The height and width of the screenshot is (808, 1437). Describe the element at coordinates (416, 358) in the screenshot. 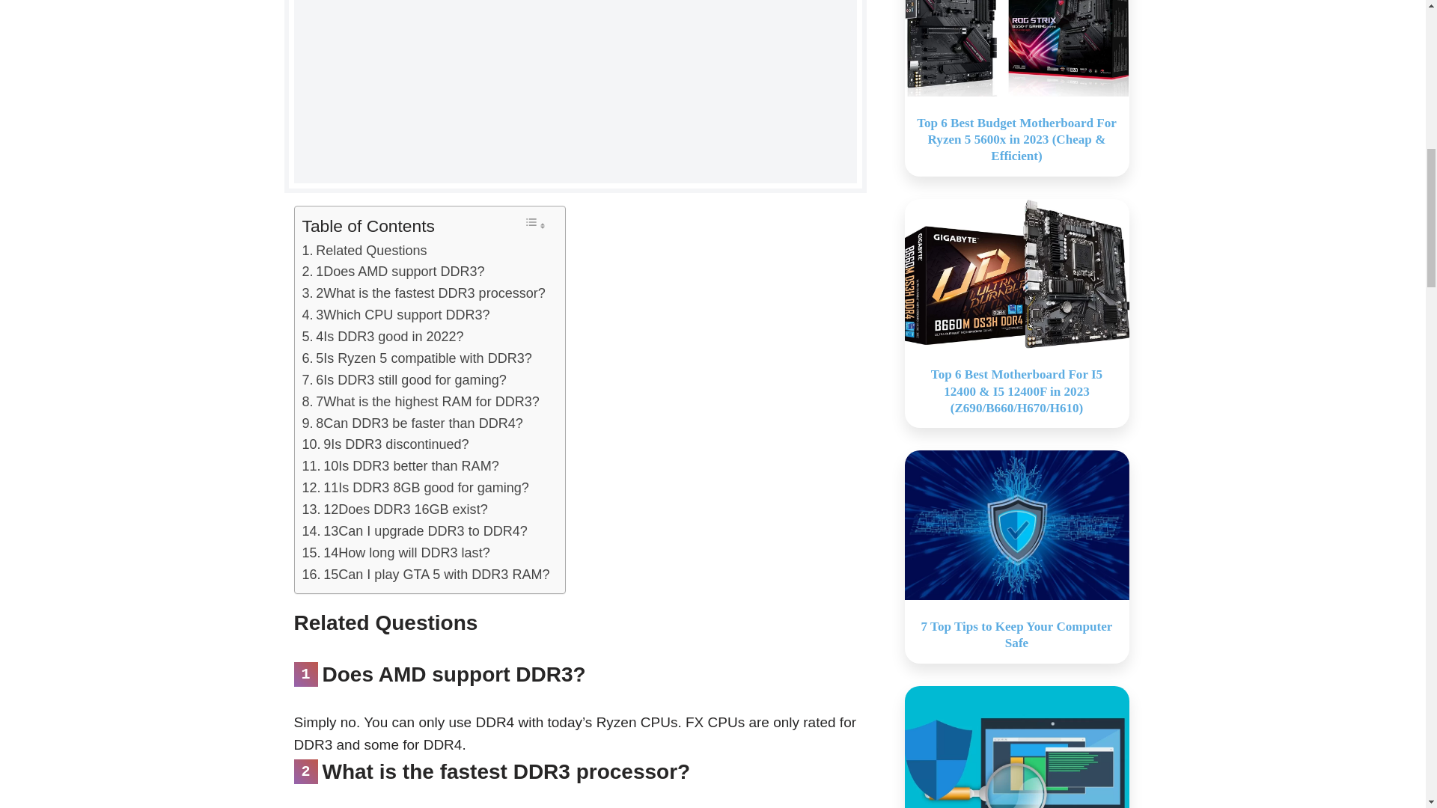

I see `5Is Ryzen 5 compatible with DDR3?` at that location.